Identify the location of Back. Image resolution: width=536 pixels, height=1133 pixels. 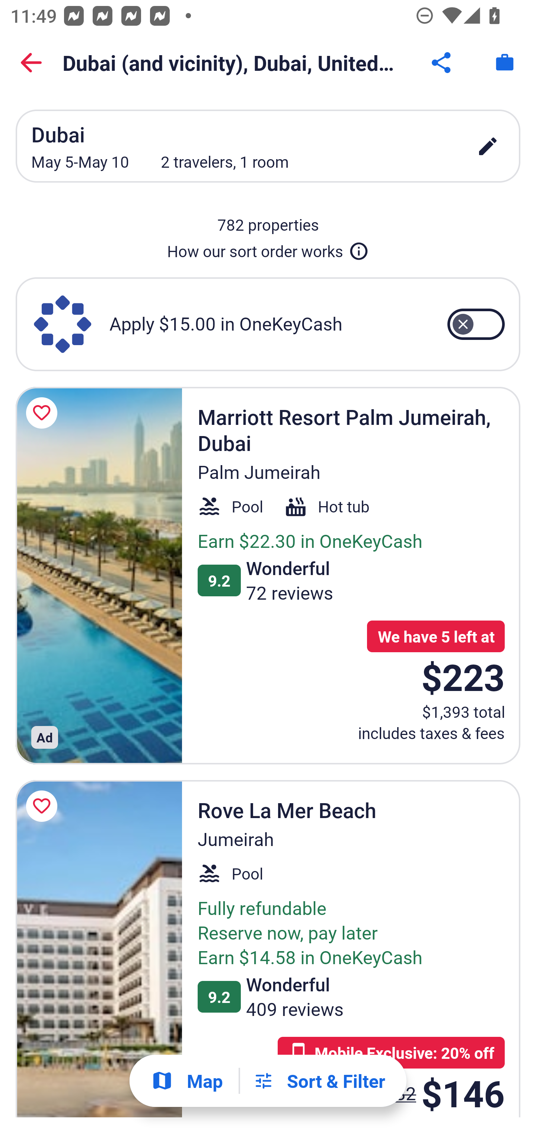
(31, 63).